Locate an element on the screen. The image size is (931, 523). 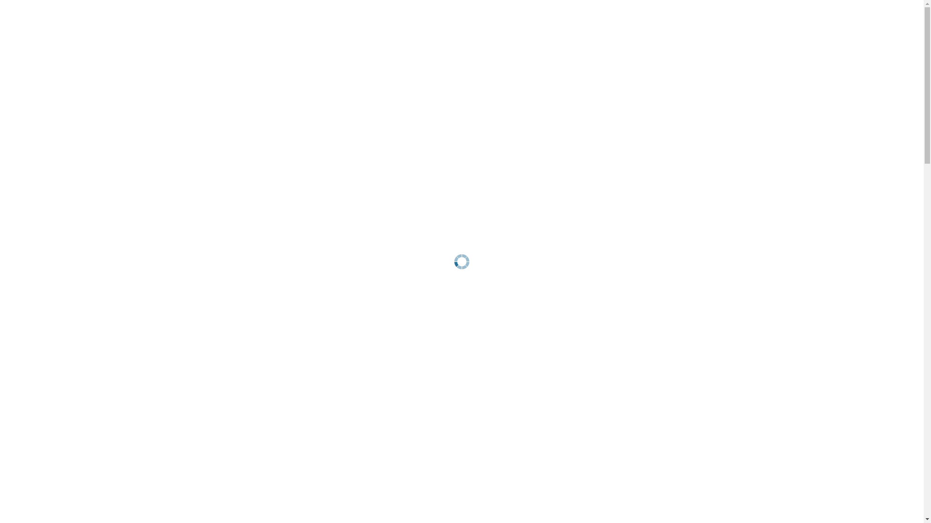
Testimonials is located at coordinates (62, 117).